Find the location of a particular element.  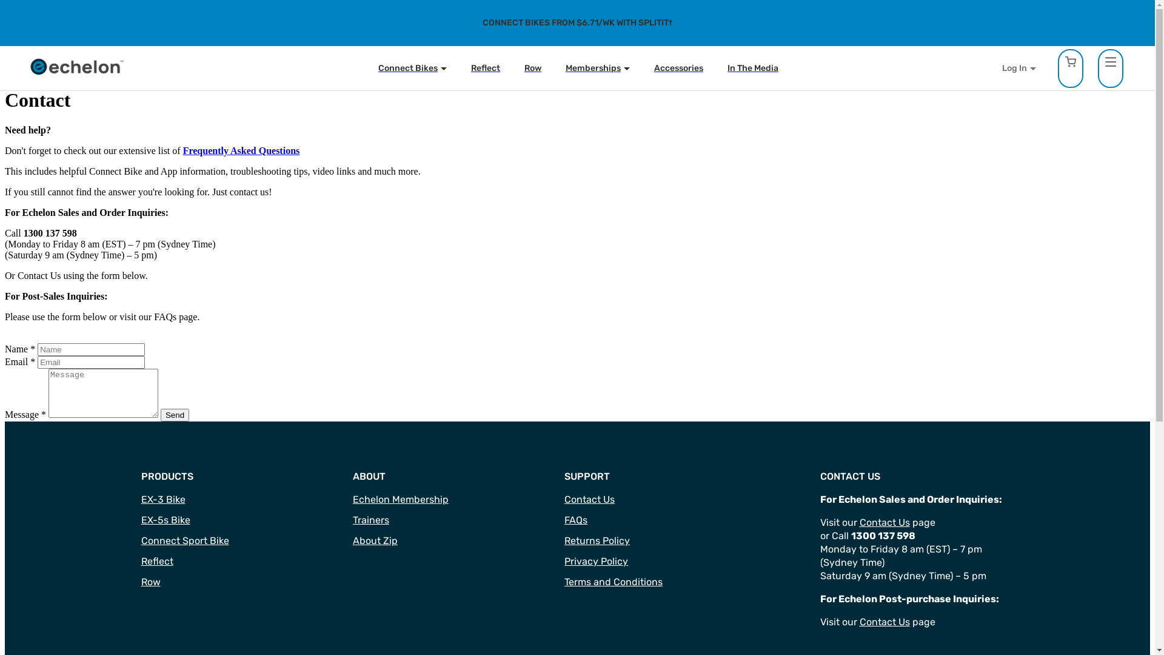

Reflect is located at coordinates (486, 68).